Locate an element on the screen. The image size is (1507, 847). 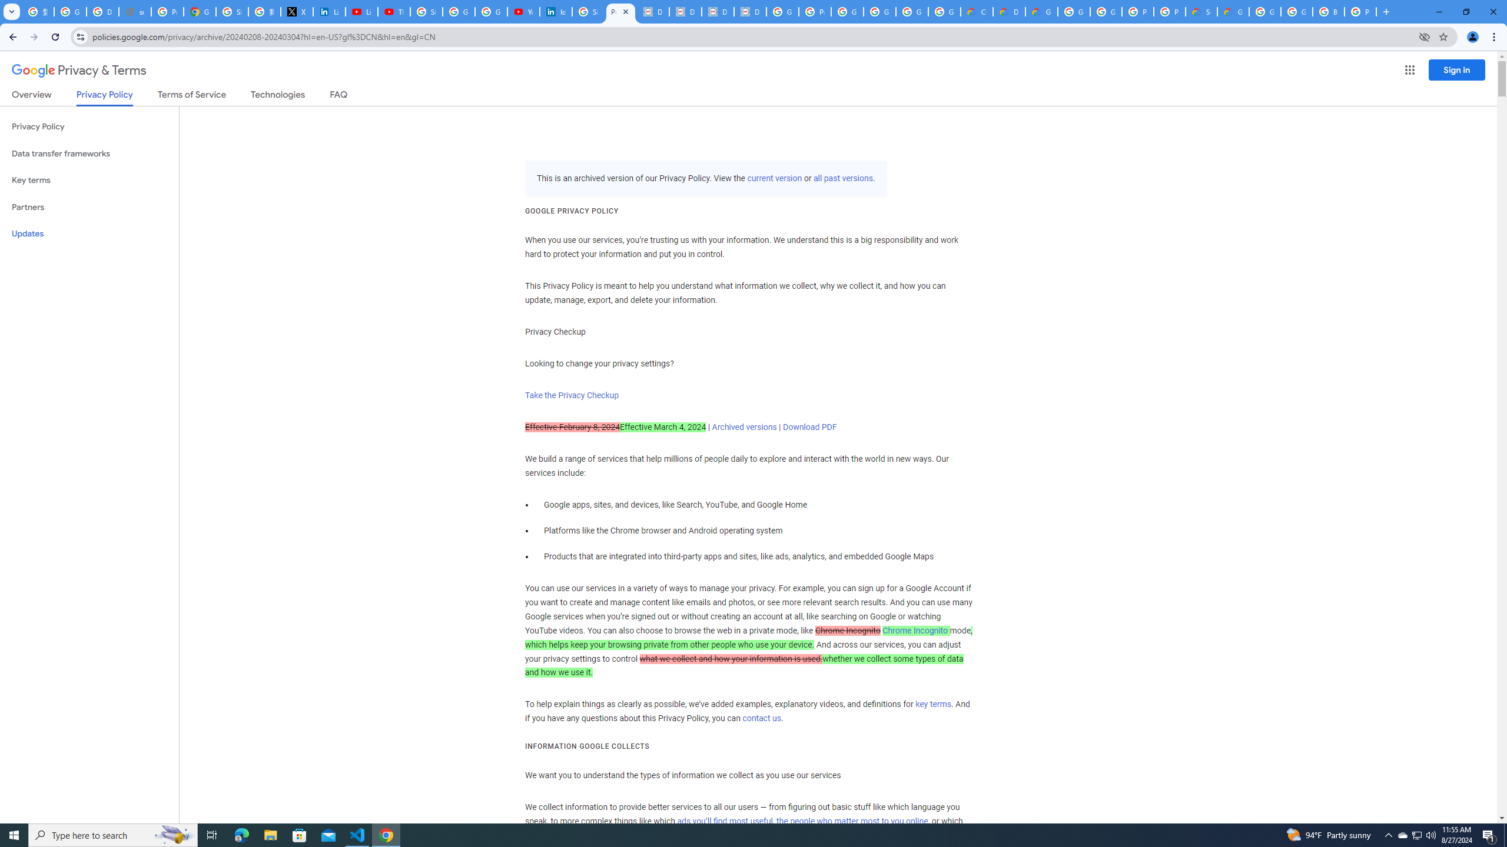
Download PDF is located at coordinates (809, 427).